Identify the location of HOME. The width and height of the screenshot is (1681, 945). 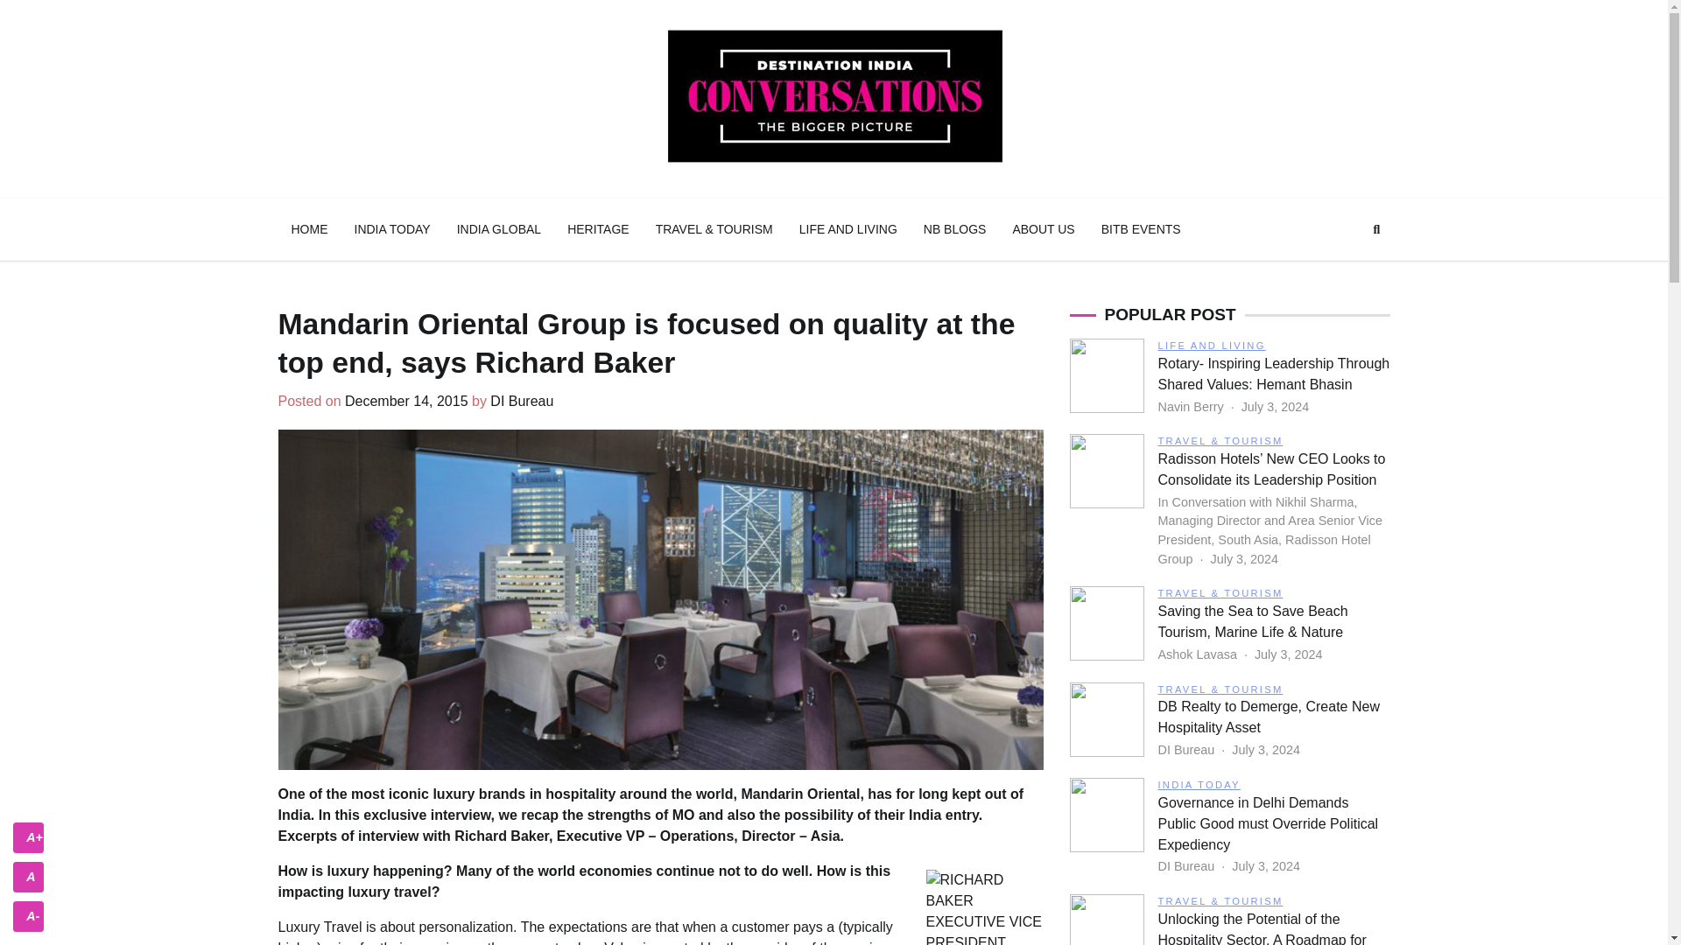
(310, 229).